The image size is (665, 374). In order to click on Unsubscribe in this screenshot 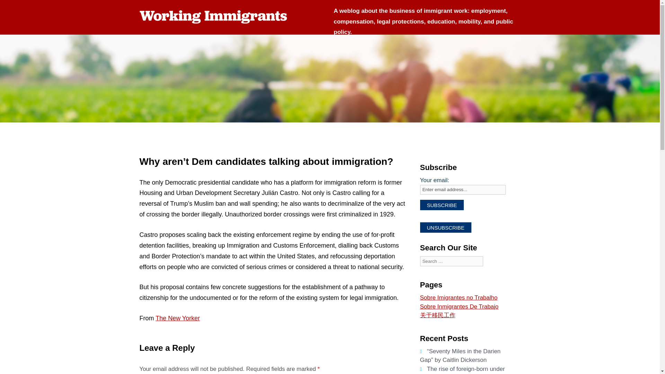, I will do `click(445, 227)`.